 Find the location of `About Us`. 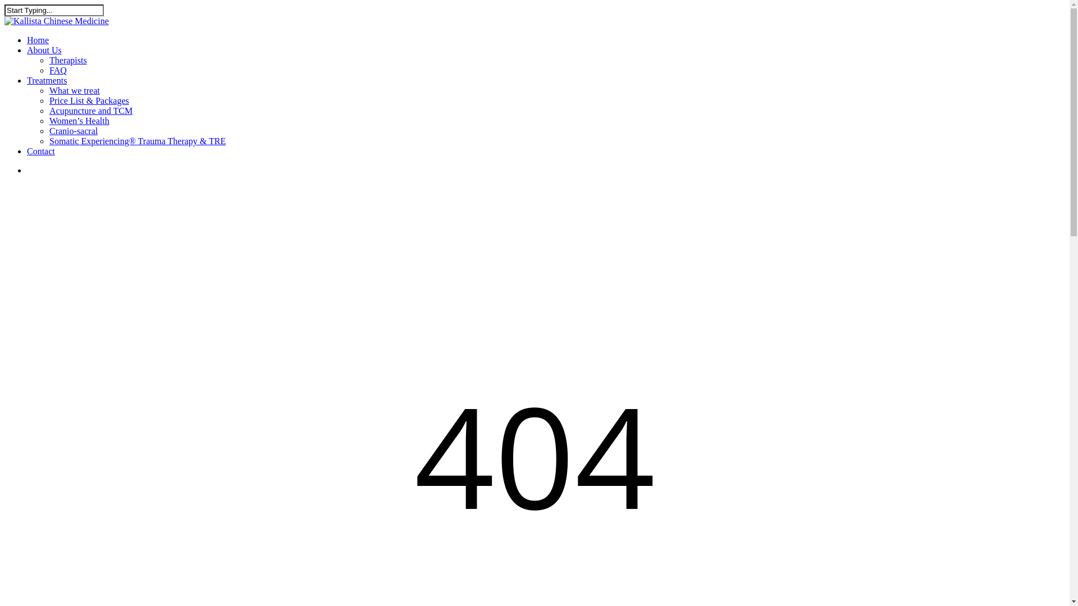

About Us is located at coordinates (44, 50).